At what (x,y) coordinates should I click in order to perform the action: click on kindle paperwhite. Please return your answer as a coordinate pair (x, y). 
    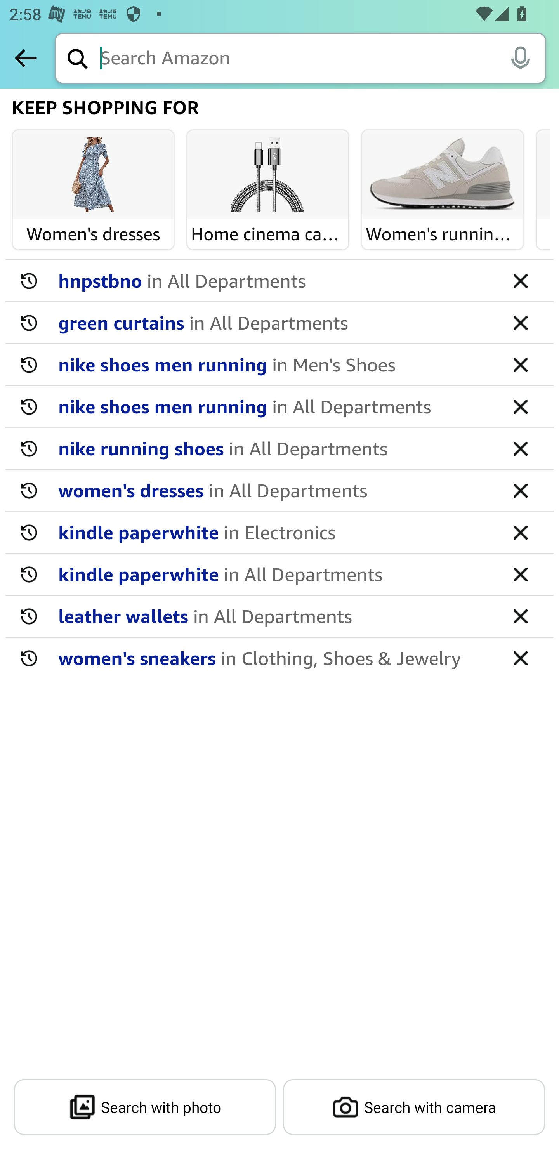
    Looking at the image, I should click on (274, 532).